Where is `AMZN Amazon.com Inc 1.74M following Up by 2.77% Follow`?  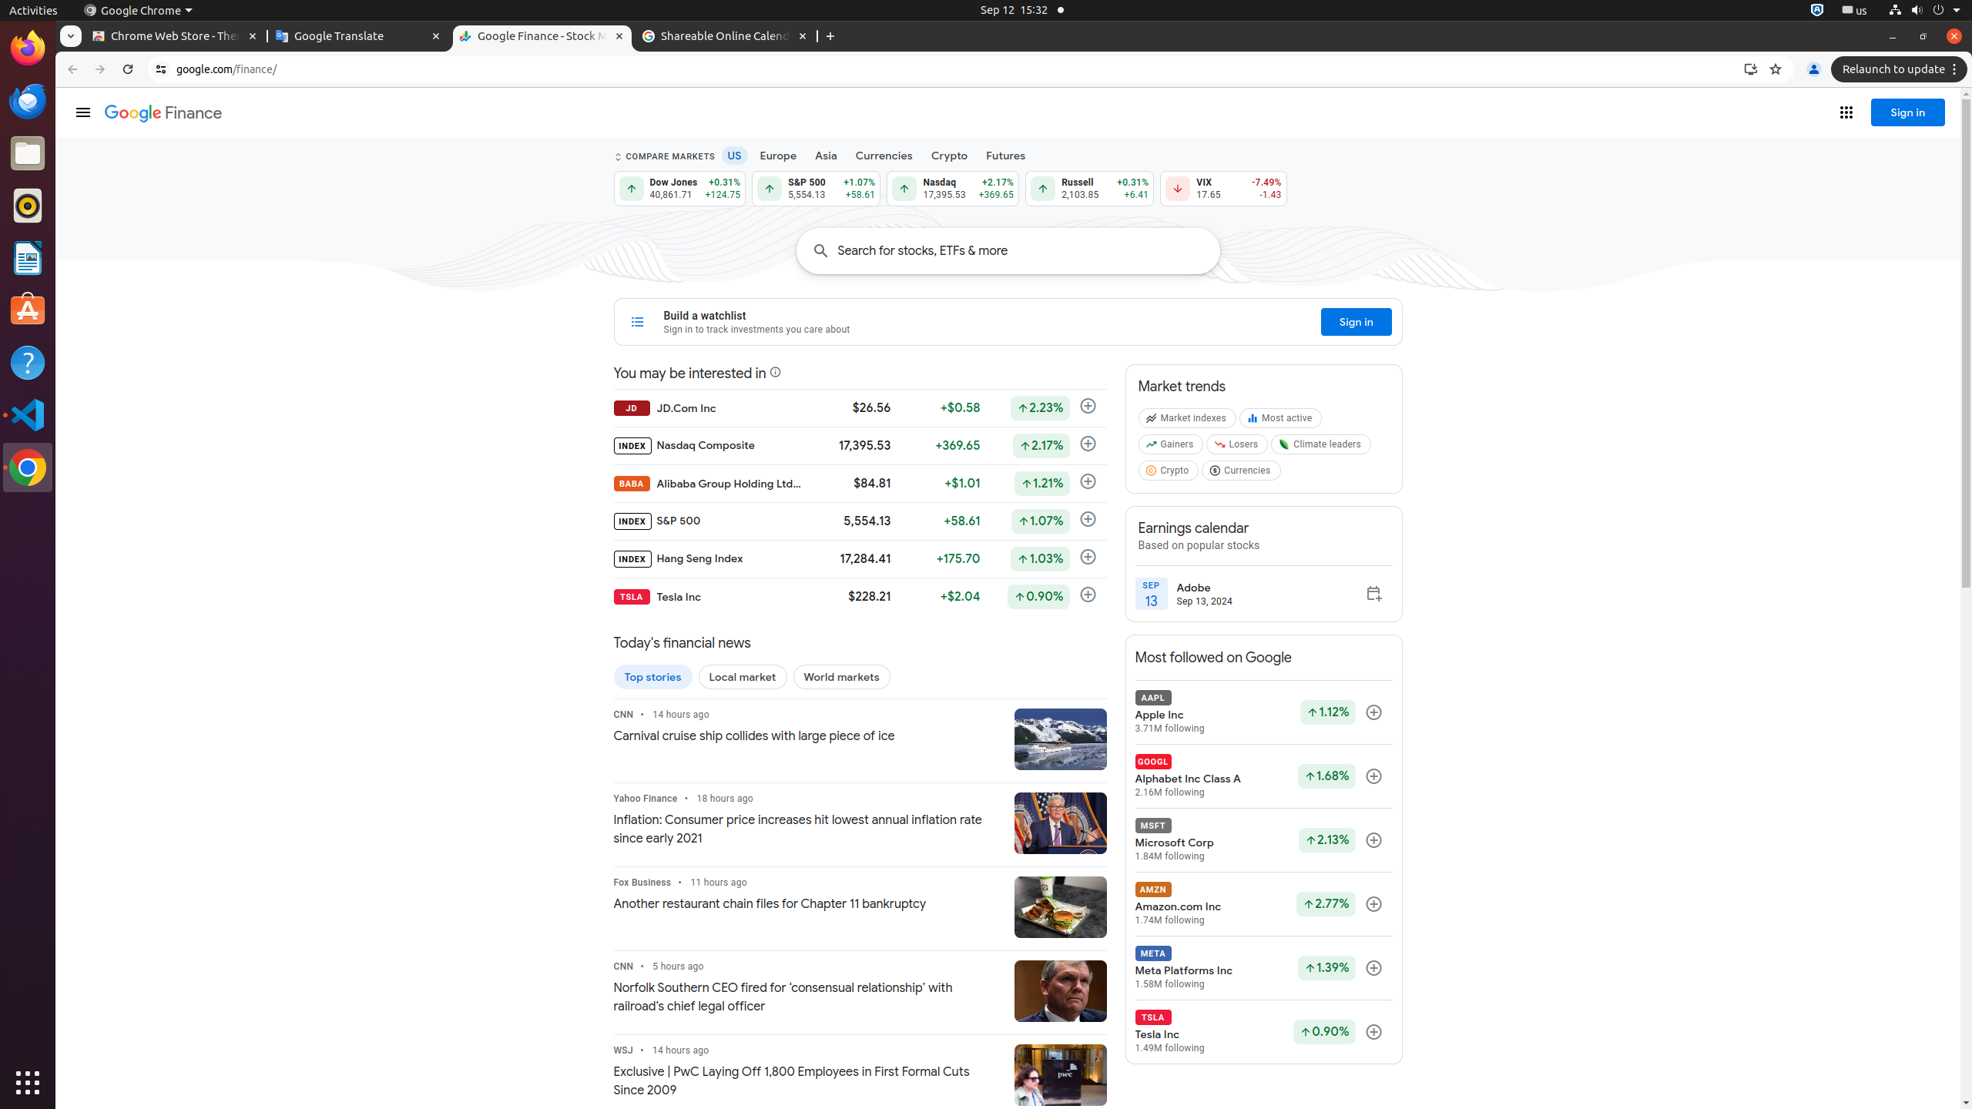 AMZN Amazon.com Inc 1.74M following Up by 2.77% Follow is located at coordinates (1263, 904).